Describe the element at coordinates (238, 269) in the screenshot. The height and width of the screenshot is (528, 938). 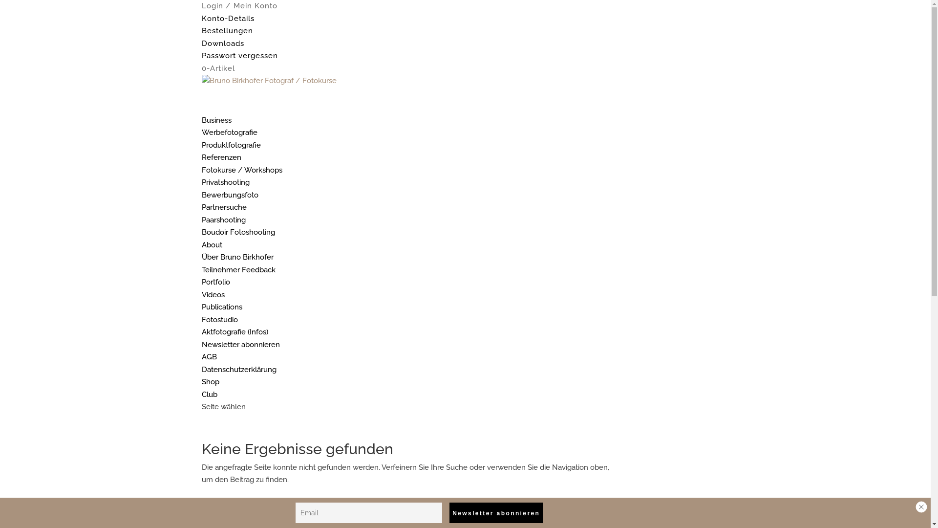
I see `Teilnehmer Feedback` at that location.